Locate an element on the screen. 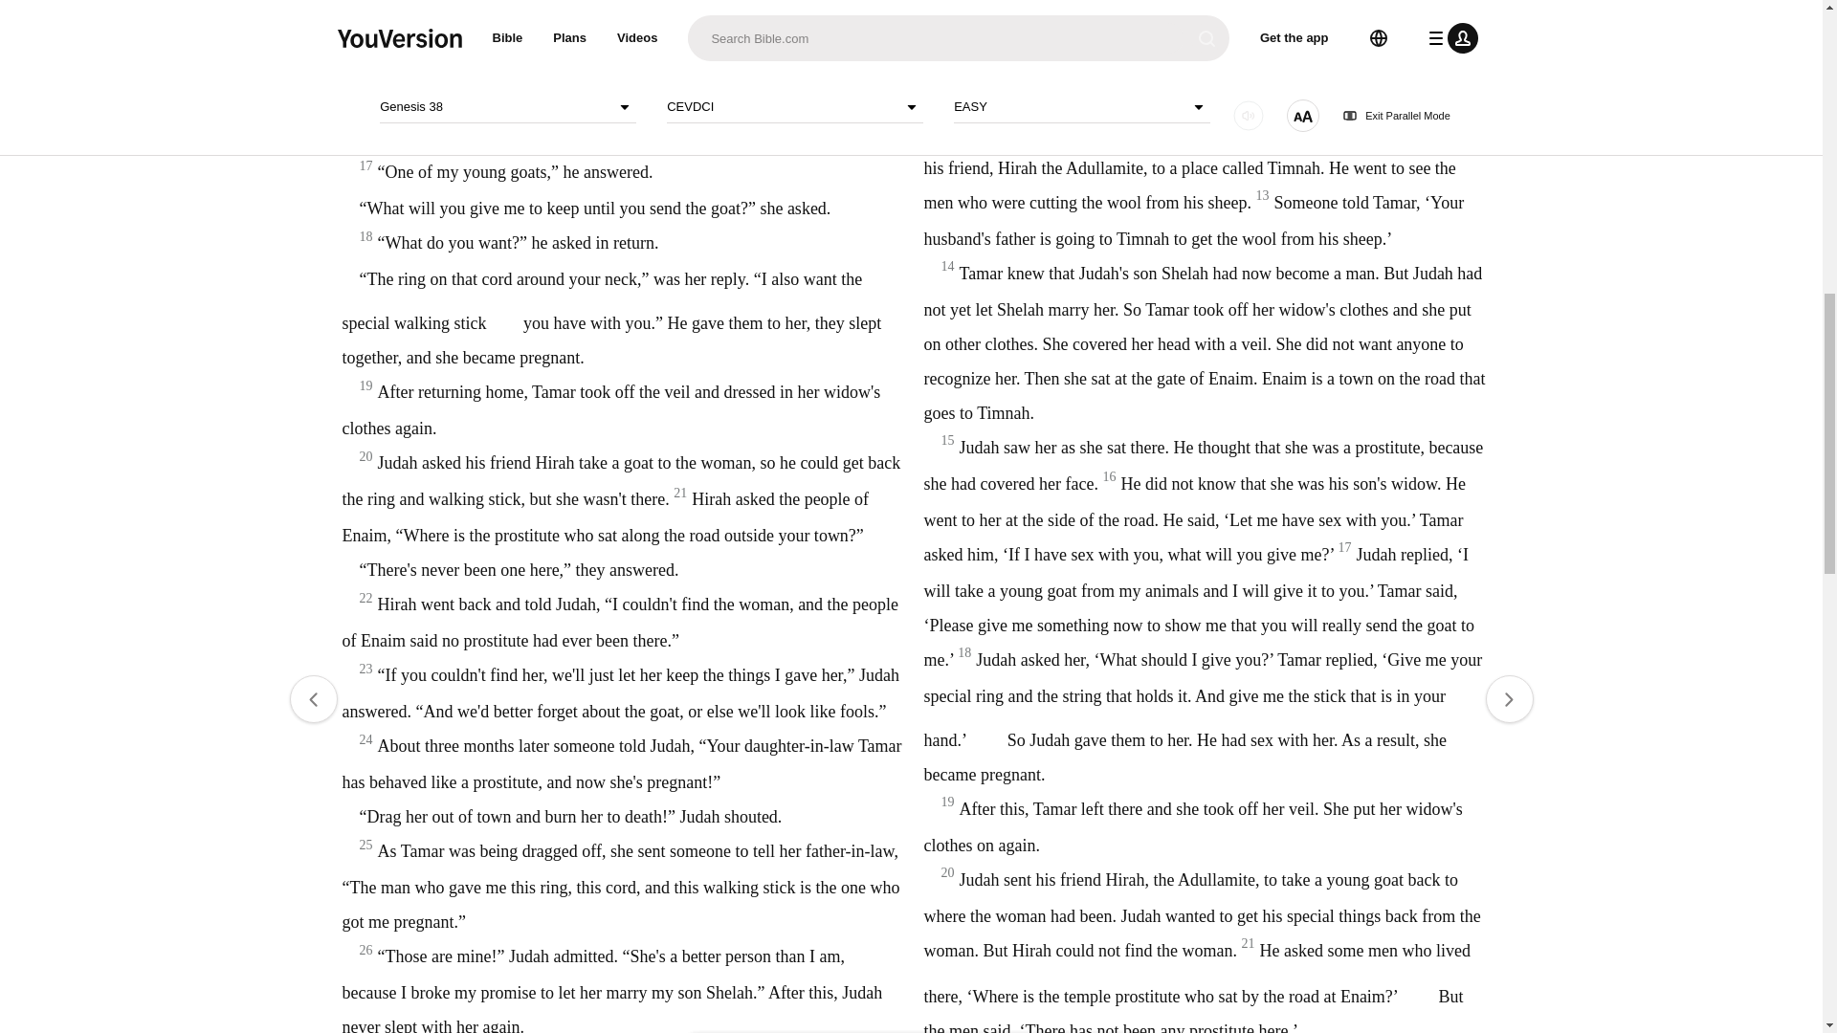 Image resolution: width=1837 pixels, height=1033 pixels. : is located at coordinates (756, 59).